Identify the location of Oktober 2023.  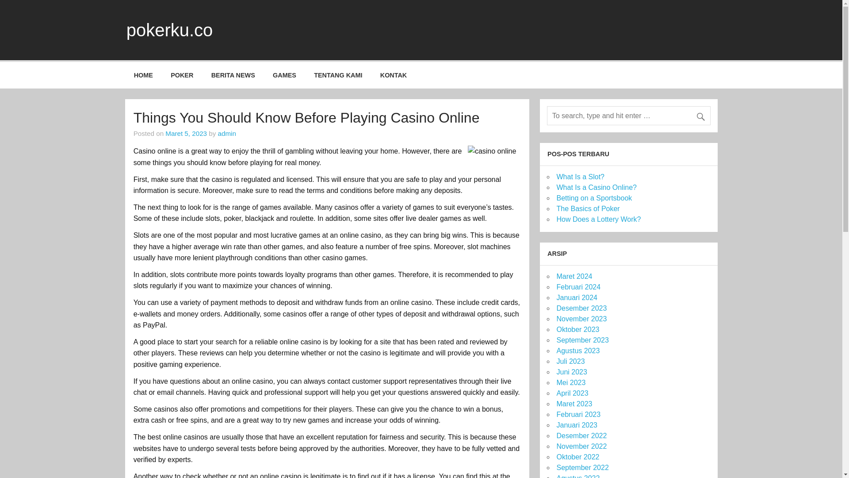
(577, 329).